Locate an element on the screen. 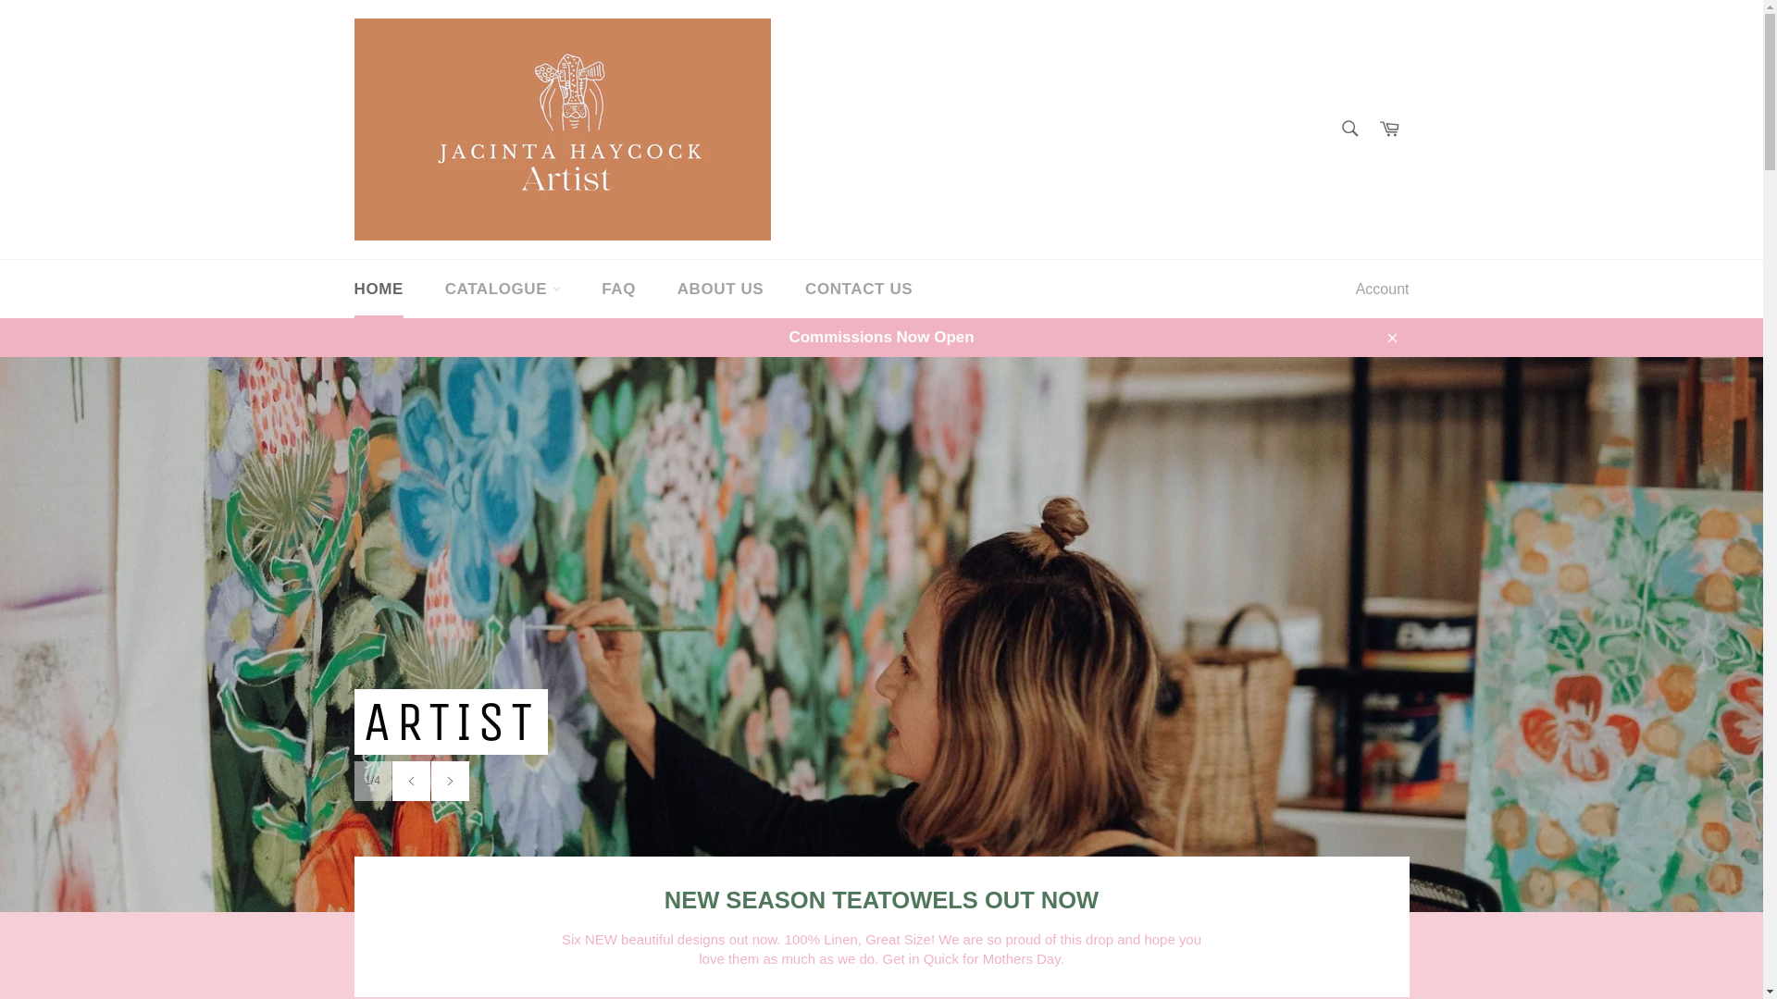 The height and width of the screenshot is (999, 1777). CONTACT US is located at coordinates (859, 289).